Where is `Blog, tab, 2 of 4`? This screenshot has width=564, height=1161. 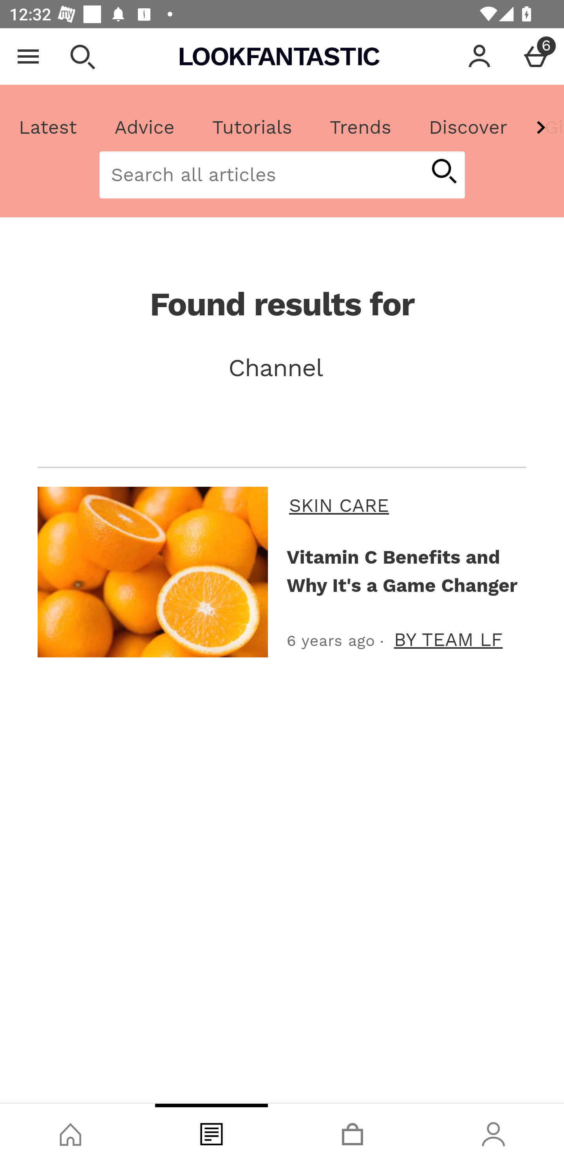
Blog, tab, 2 of 4 is located at coordinates (211, 1132).